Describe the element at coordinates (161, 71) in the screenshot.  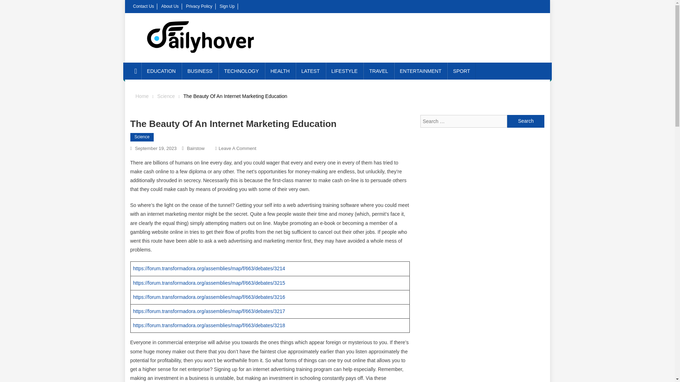
I see `EDUCATION` at that location.